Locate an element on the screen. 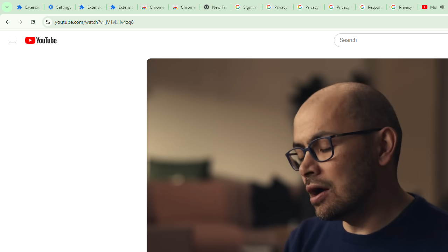 The image size is (448, 252). Guide is located at coordinates (13, 40).